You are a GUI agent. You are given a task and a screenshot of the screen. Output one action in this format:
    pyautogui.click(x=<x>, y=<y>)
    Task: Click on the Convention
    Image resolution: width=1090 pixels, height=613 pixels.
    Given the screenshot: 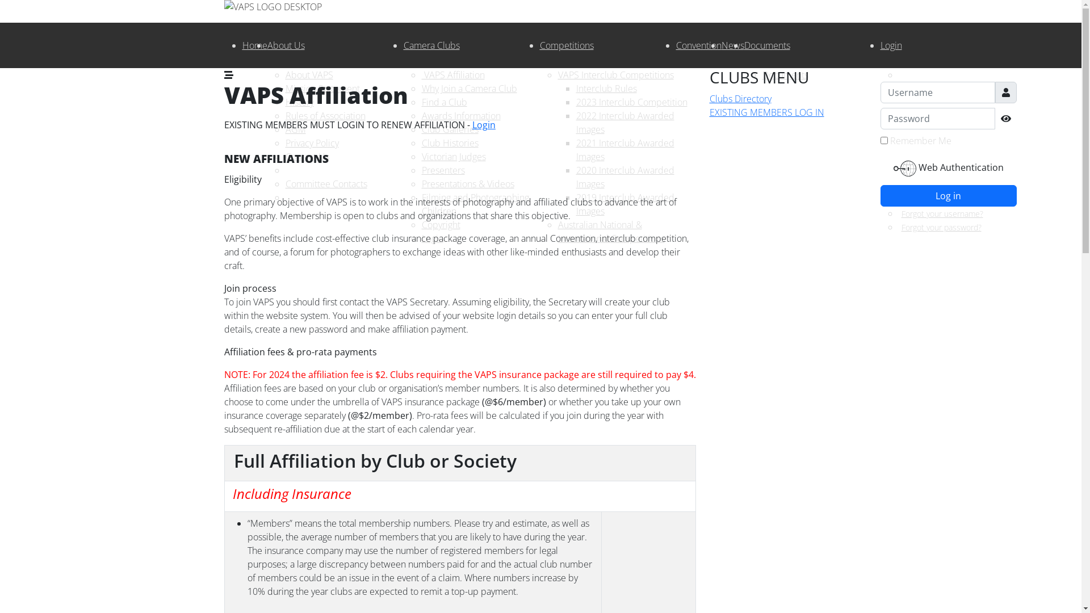 What is the action you would take?
    pyautogui.click(x=698, y=45)
    